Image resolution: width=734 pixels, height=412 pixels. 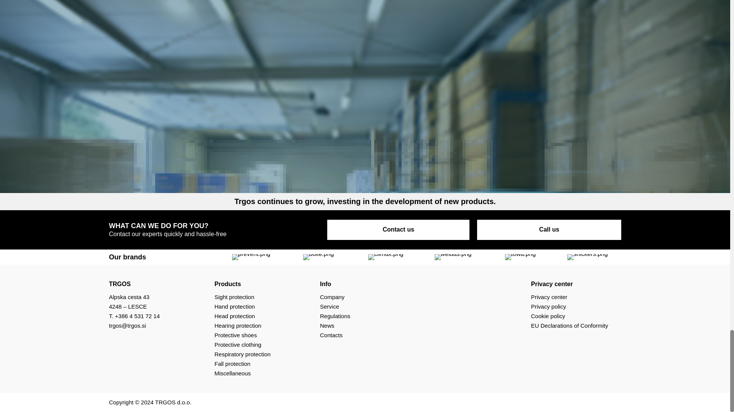 I want to click on Contacts, so click(x=331, y=335).